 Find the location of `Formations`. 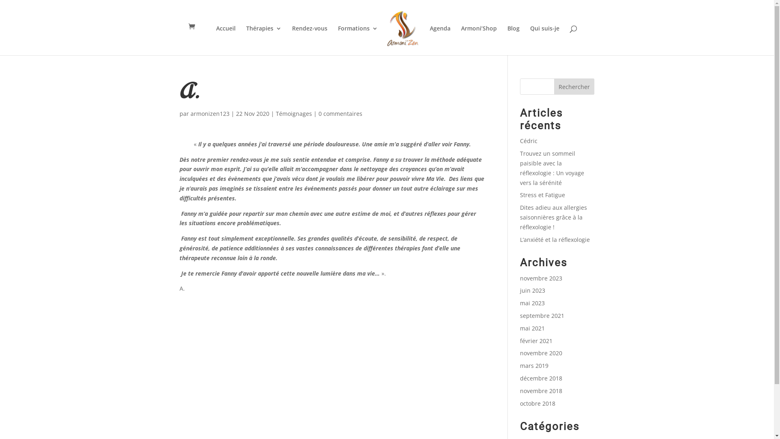

Formations is located at coordinates (358, 41).